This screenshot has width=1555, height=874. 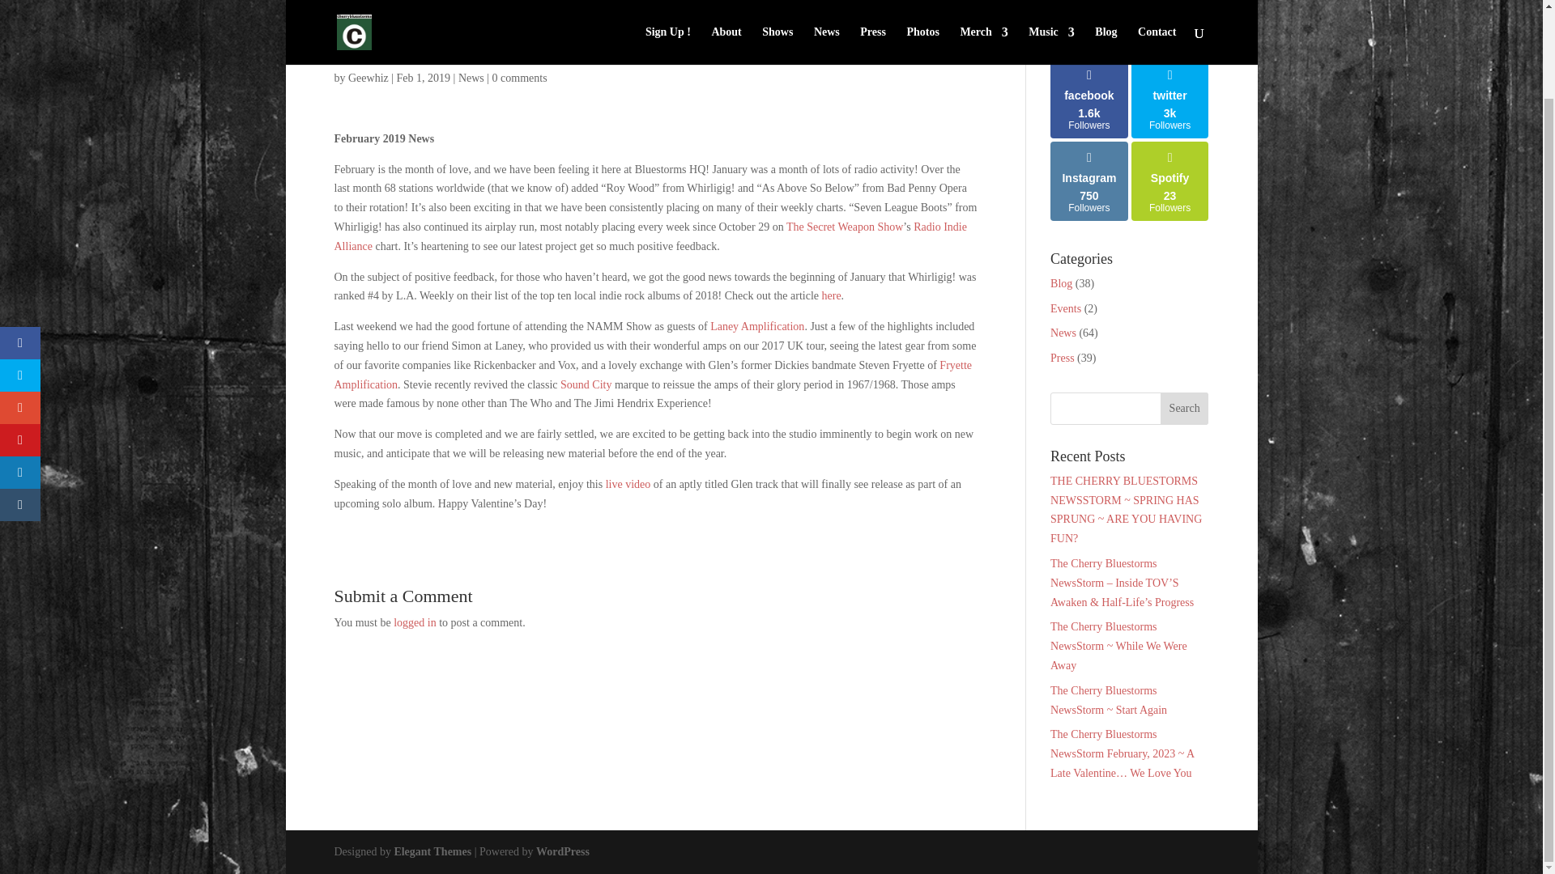 What do you see at coordinates (831, 295) in the screenshot?
I see `here` at bounding box center [831, 295].